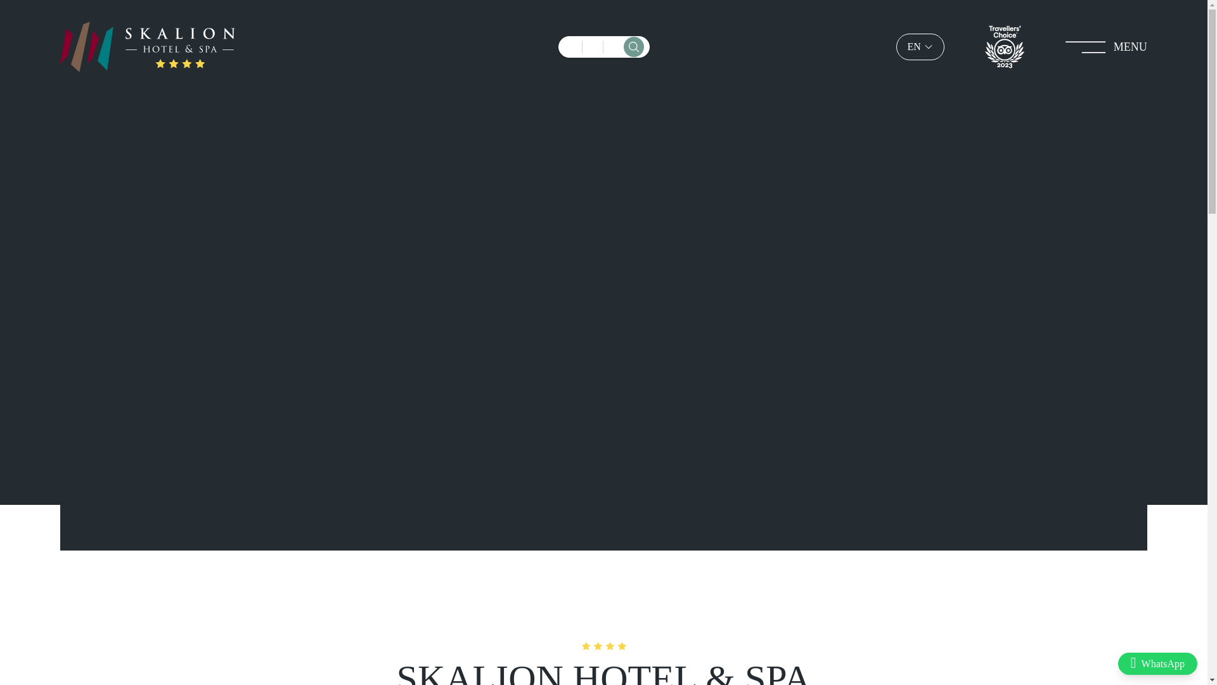  What do you see at coordinates (1107, 47) in the screenshot?
I see `MENU` at bounding box center [1107, 47].